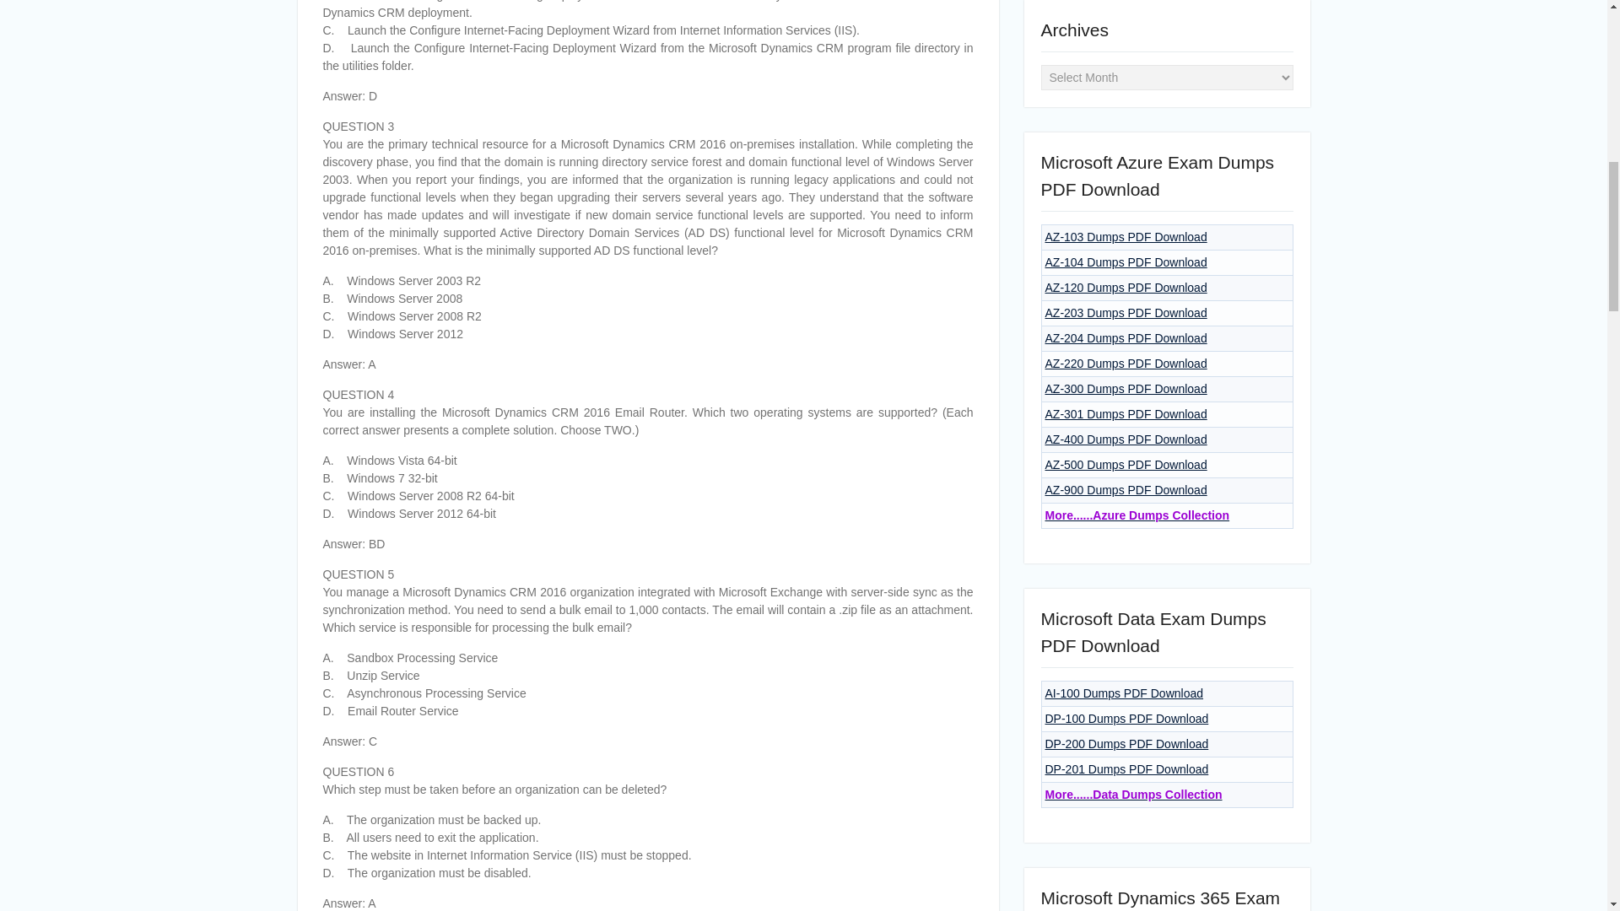 The width and height of the screenshot is (1620, 911). Describe the element at coordinates (1126, 261) in the screenshot. I see `AZ-104 Dumps PDF Download` at that location.